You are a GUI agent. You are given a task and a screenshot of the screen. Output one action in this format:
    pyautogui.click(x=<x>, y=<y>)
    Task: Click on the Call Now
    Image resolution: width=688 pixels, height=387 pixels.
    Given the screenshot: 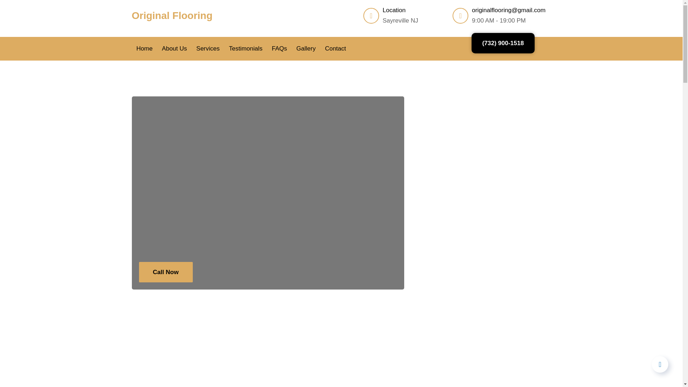 What is the action you would take?
    pyautogui.click(x=166, y=272)
    